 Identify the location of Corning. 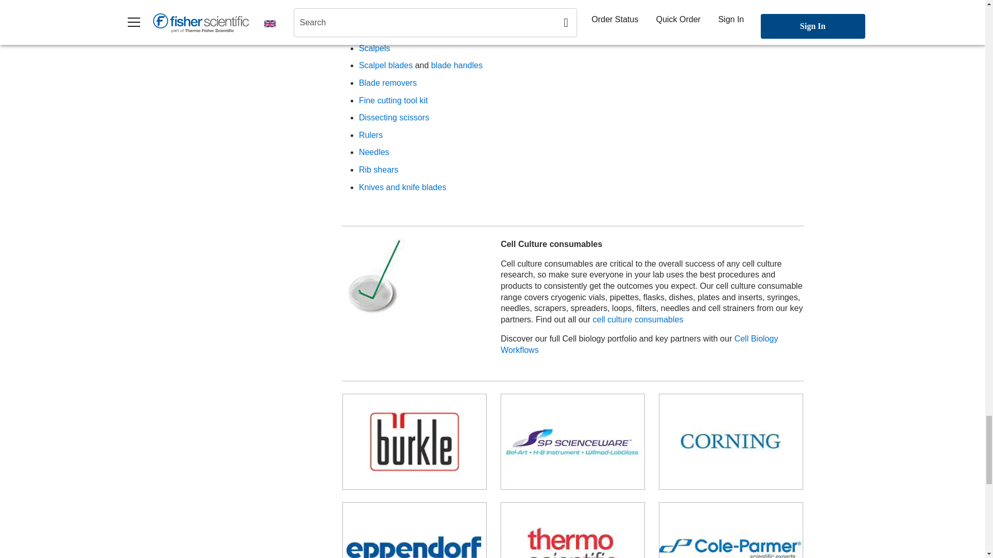
(731, 442).